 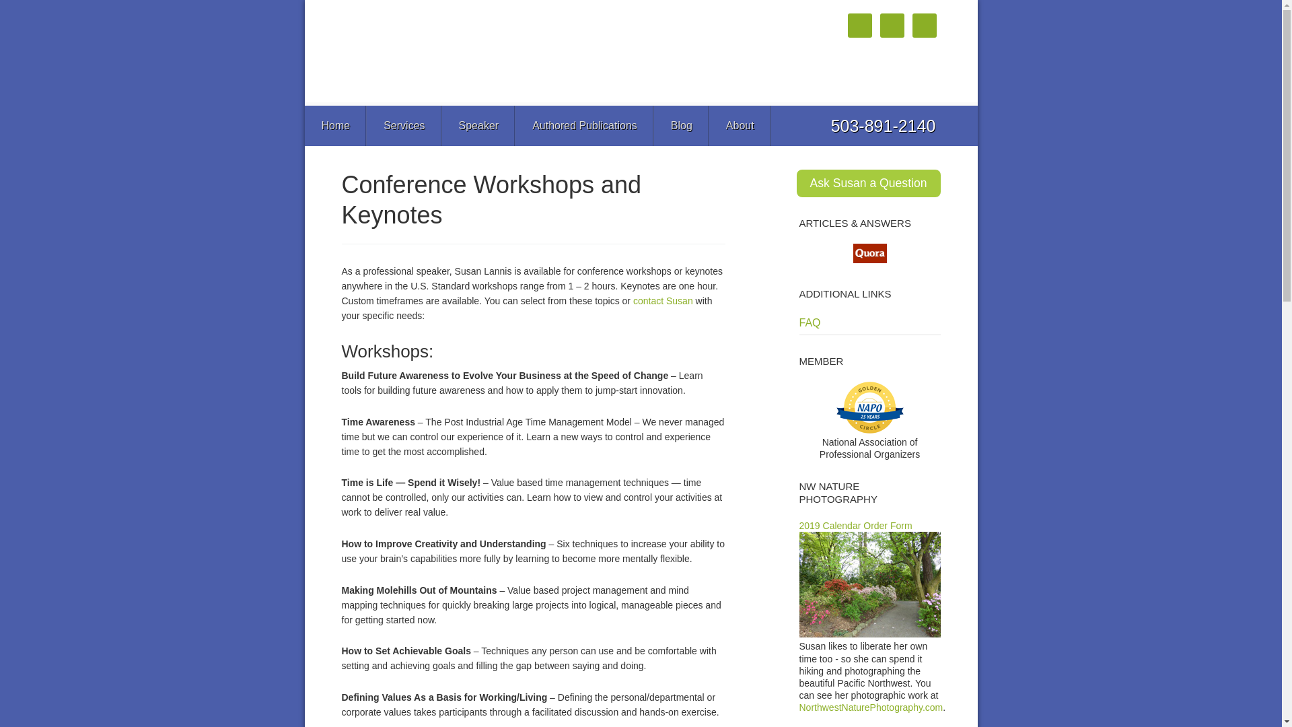 What do you see at coordinates (476, 47) in the screenshot?
I see `Organization Plus!` at bounding box center [476, 47].